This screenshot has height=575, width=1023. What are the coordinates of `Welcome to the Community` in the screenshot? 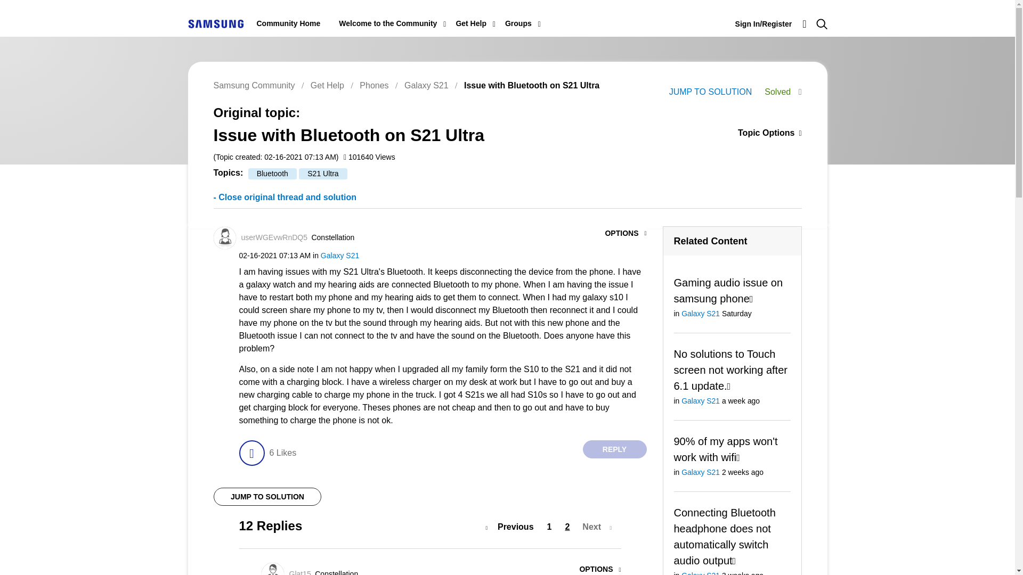 It's located at (387, 23).